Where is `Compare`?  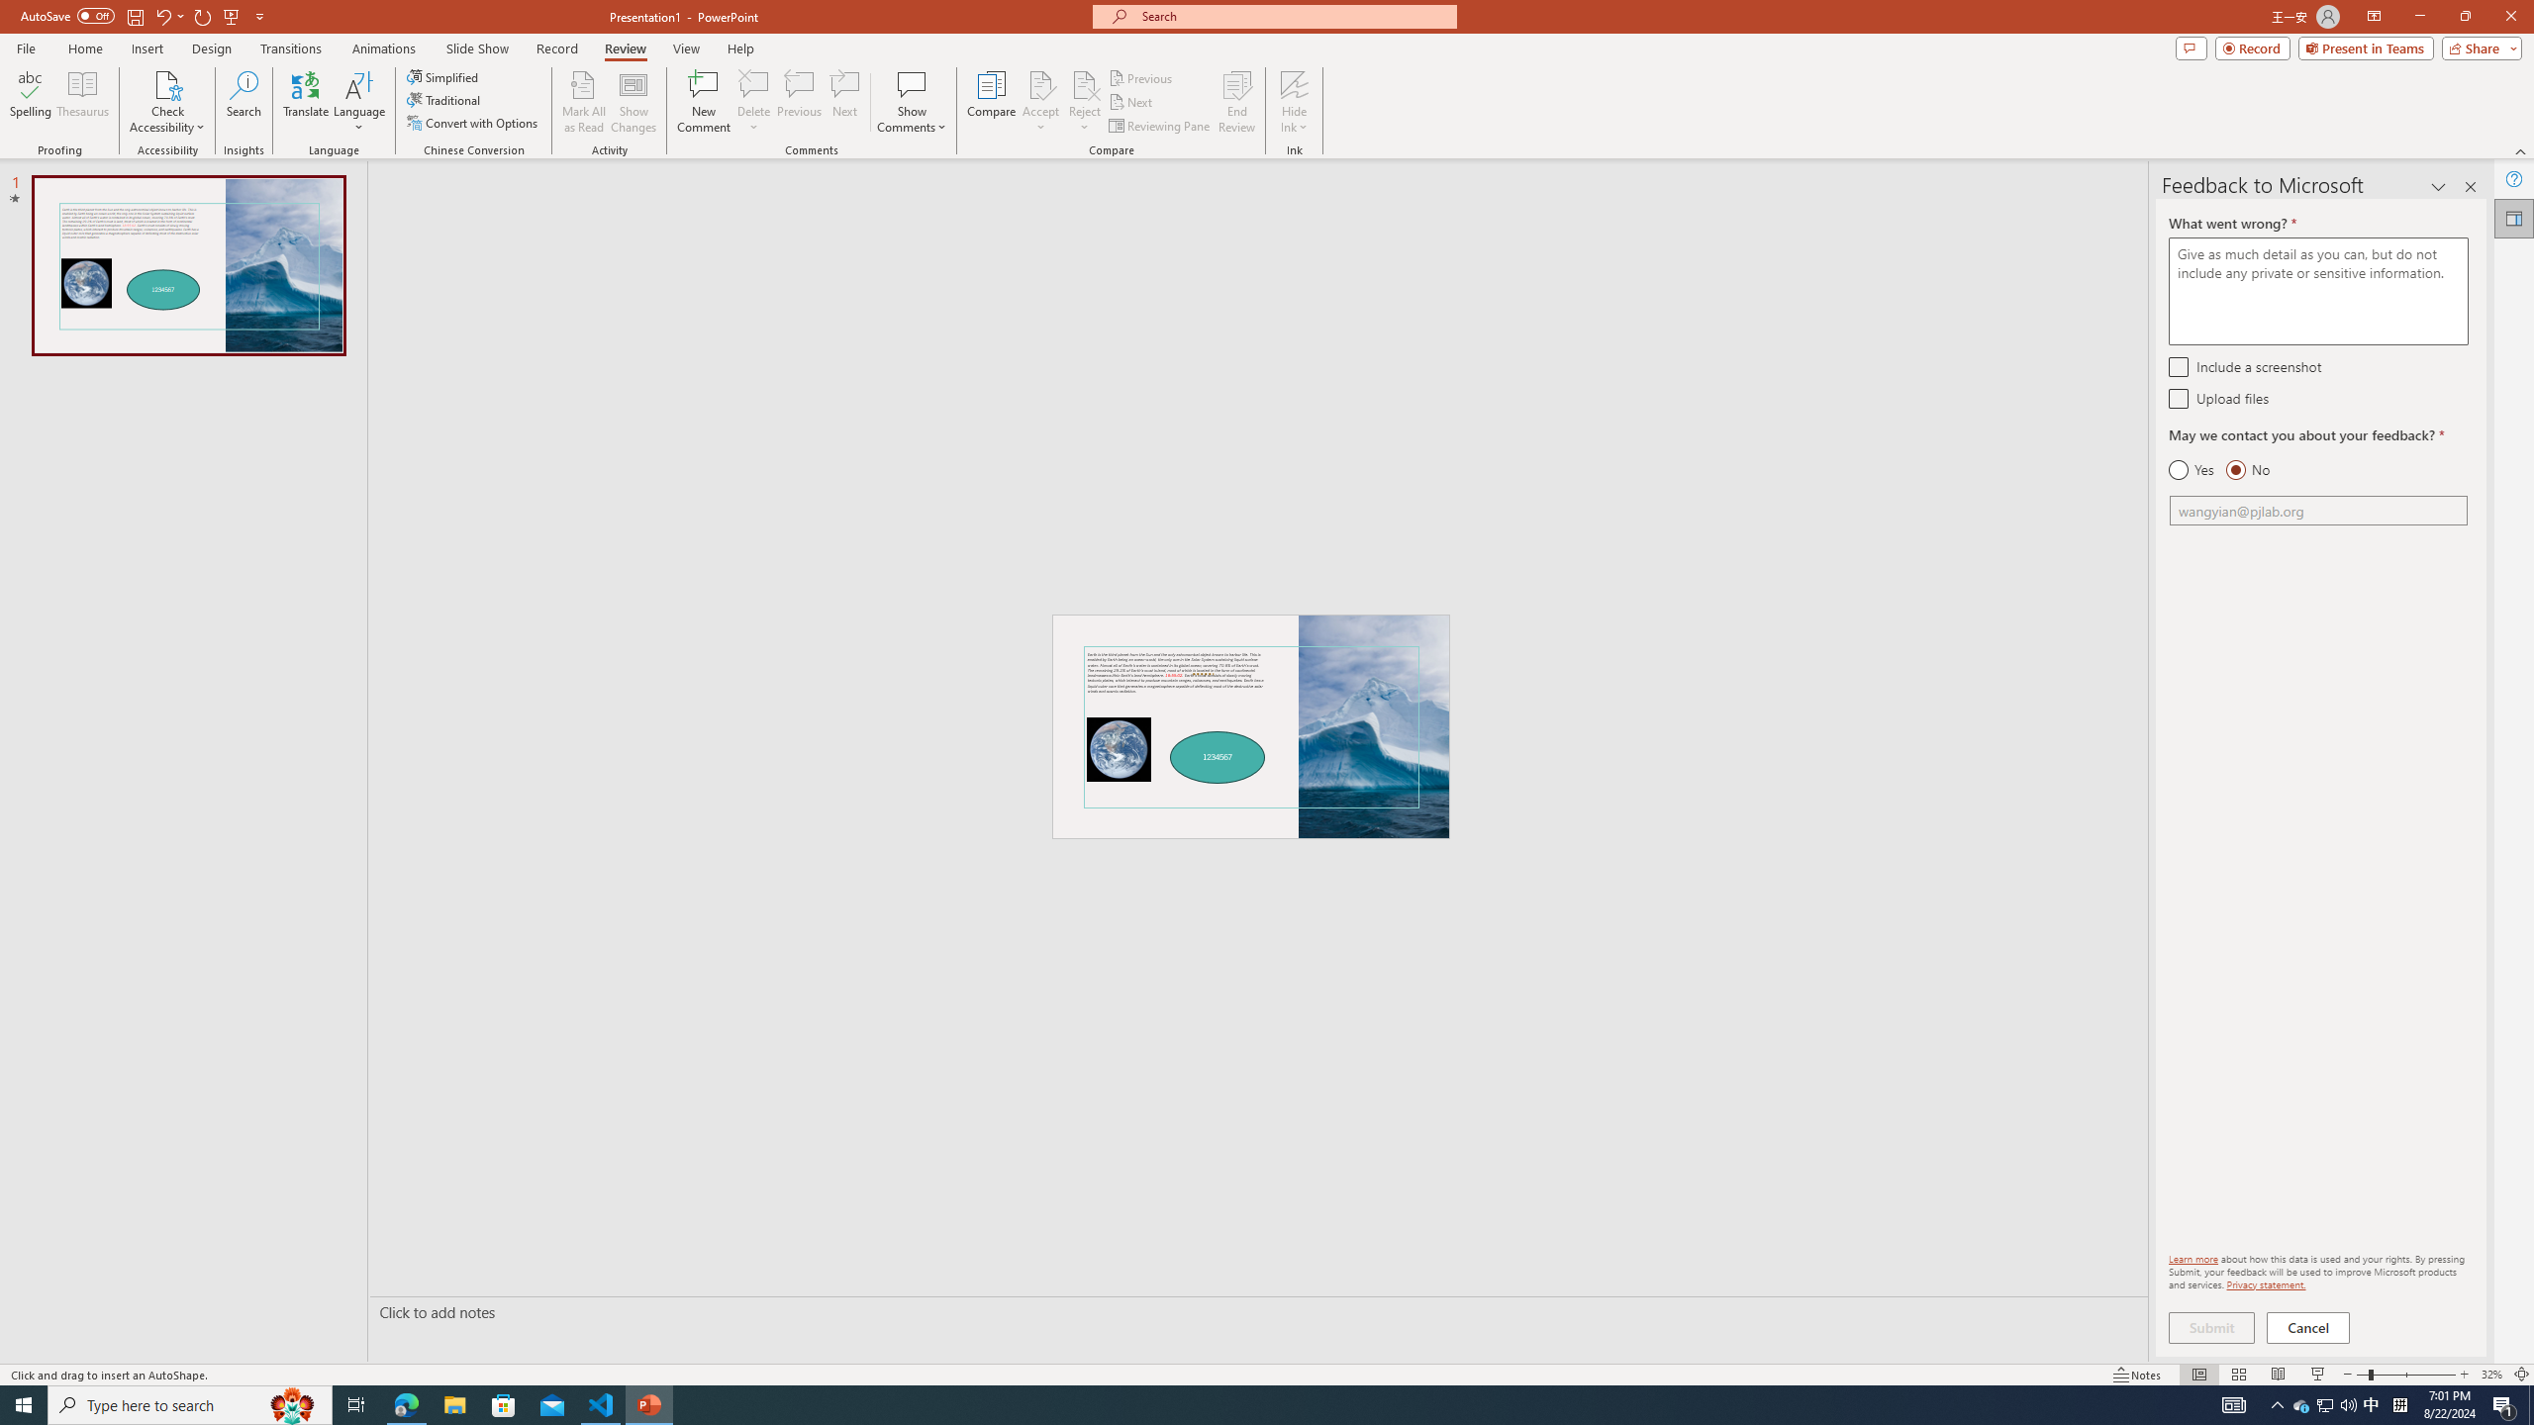 Compare is located at coordinates (992, 102).